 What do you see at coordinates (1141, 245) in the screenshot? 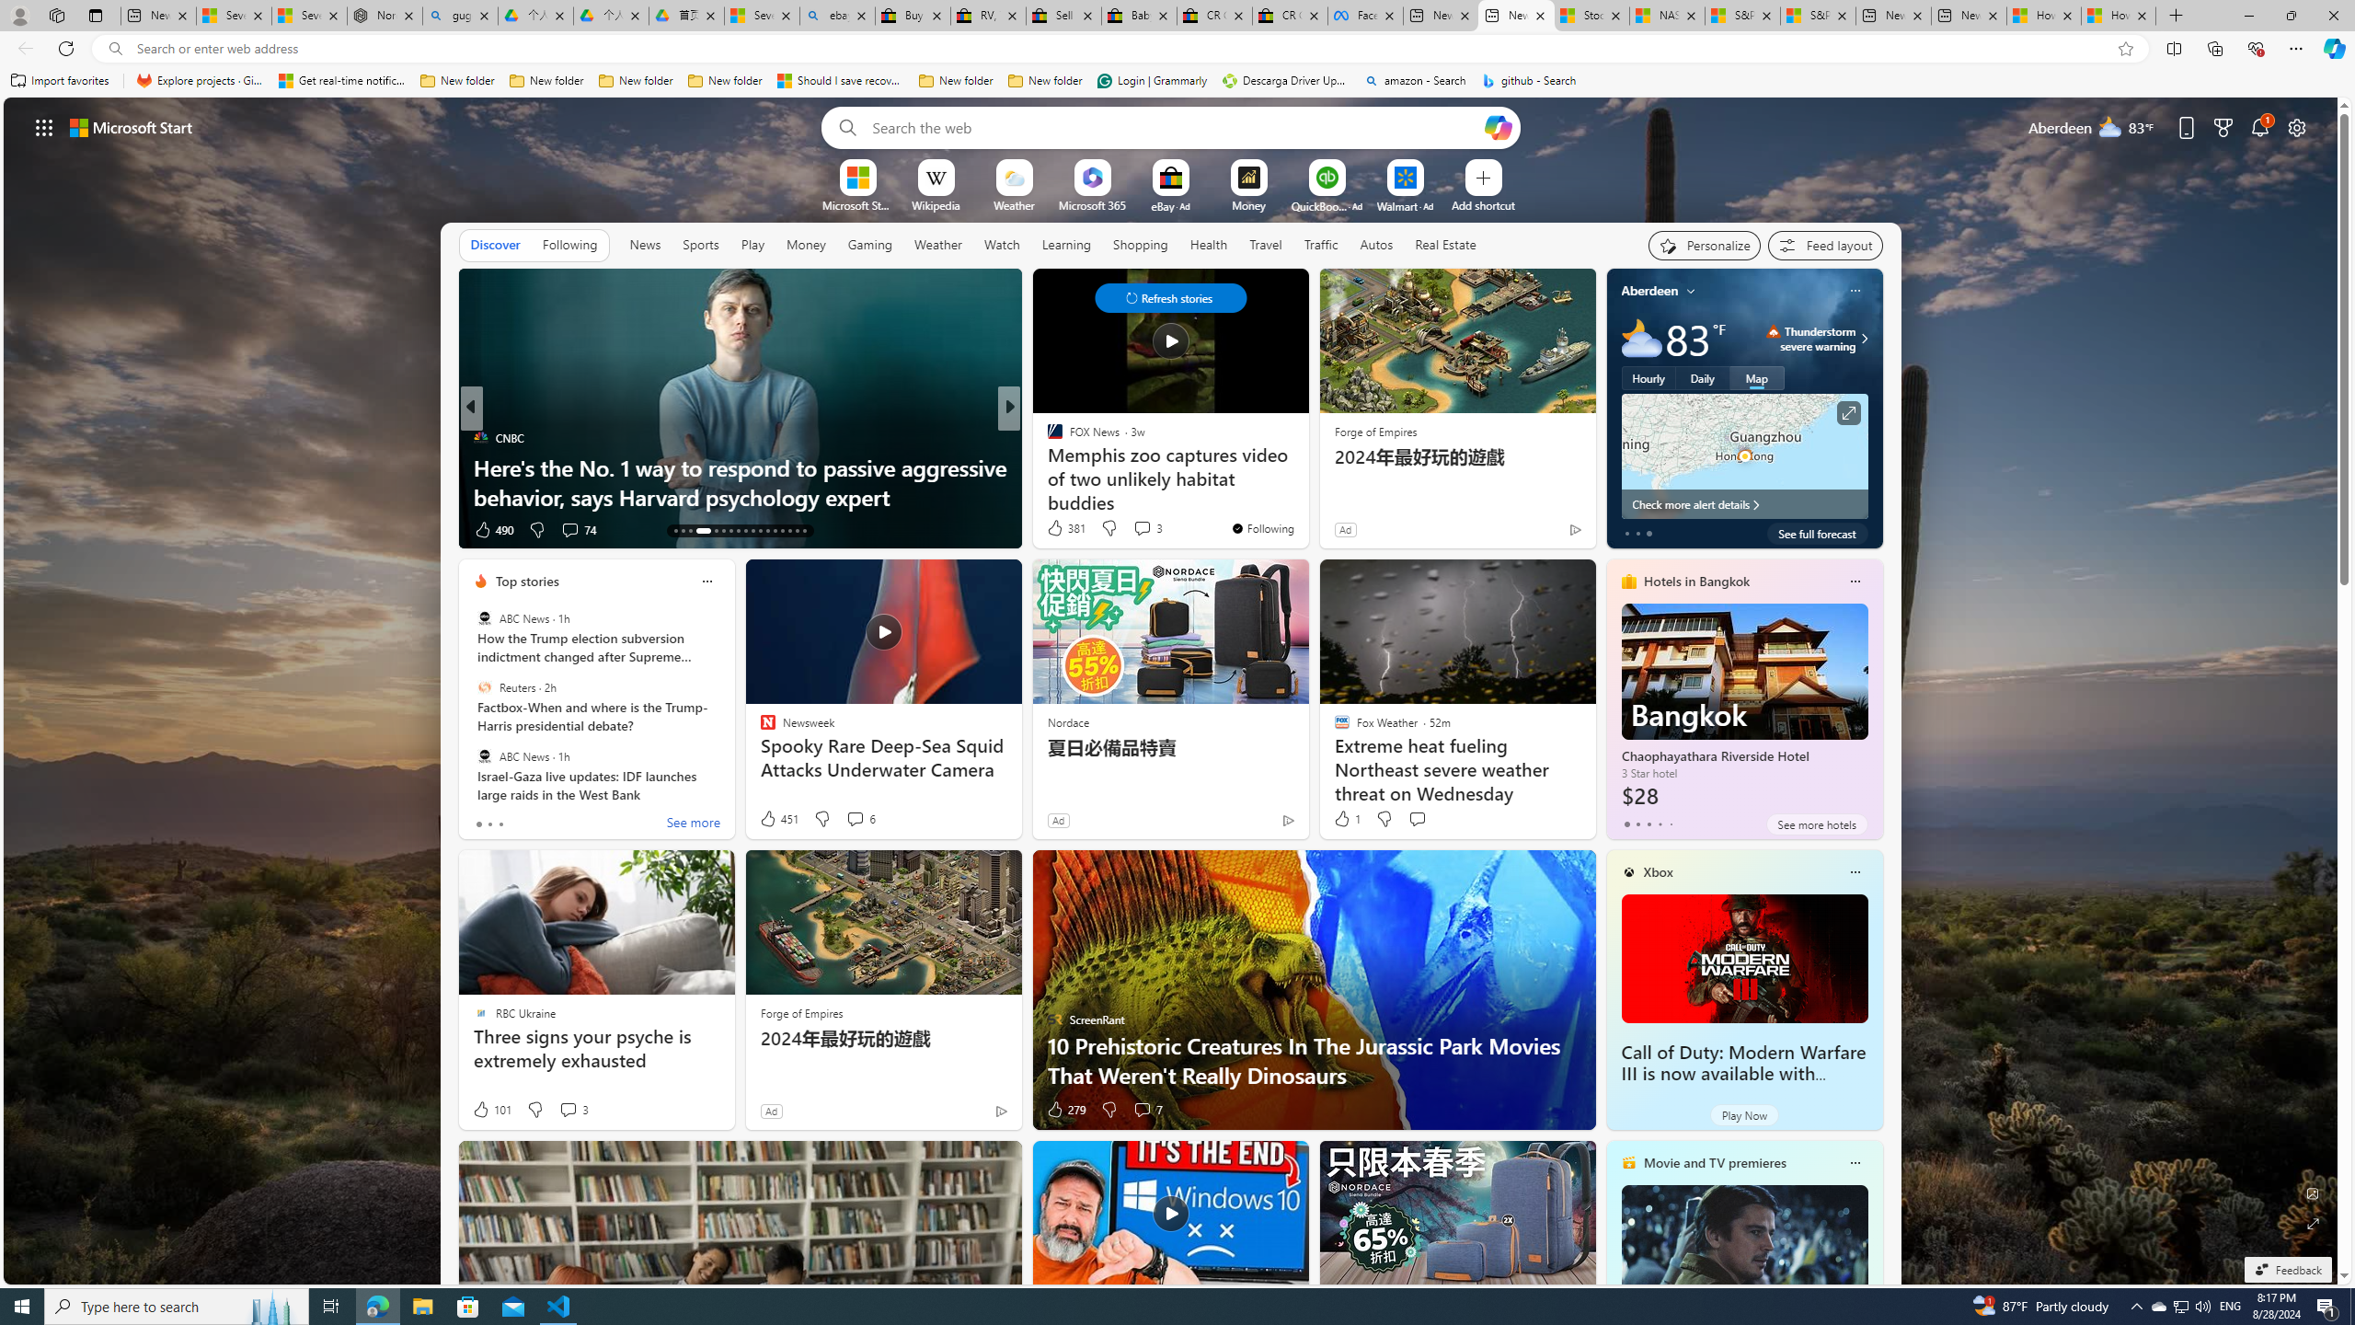
I see `Shopping` at bounding box center [1141, 245].